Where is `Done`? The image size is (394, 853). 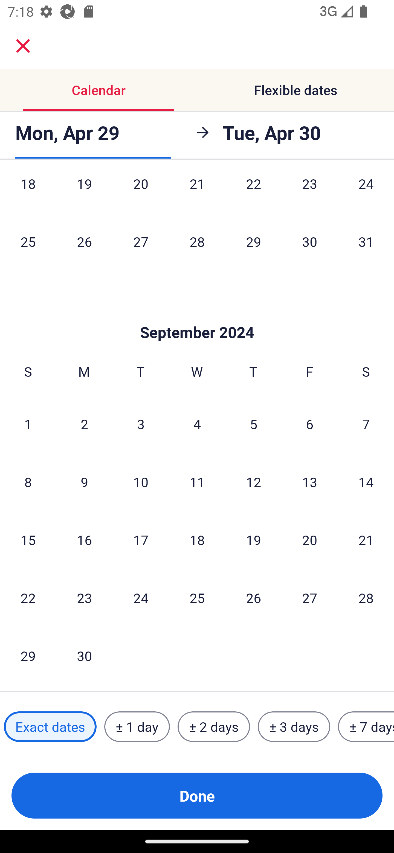 Done is located at coordinates (197, 796).